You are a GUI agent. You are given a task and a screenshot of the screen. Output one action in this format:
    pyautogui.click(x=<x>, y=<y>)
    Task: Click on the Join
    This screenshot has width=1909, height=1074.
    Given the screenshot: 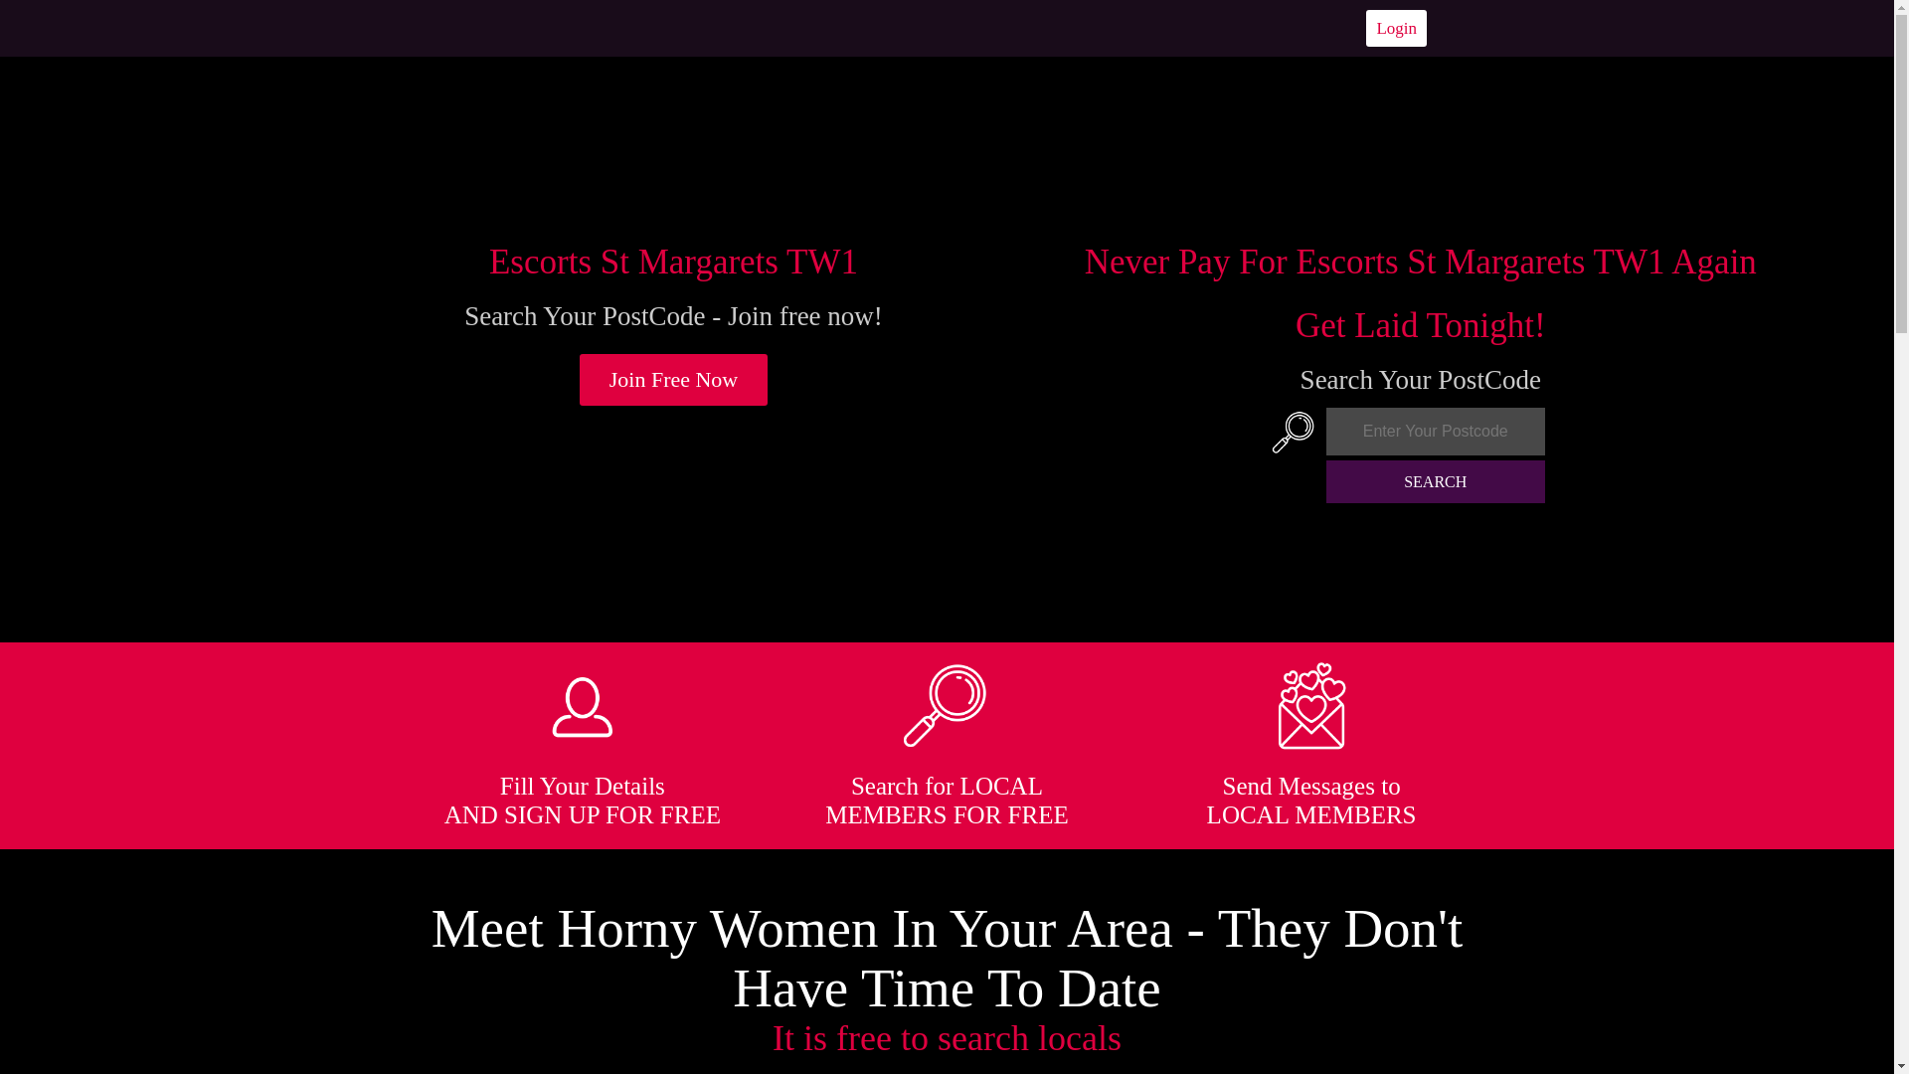 What is the action you would take?
    pyautogui.click(x=674, y=380)
    